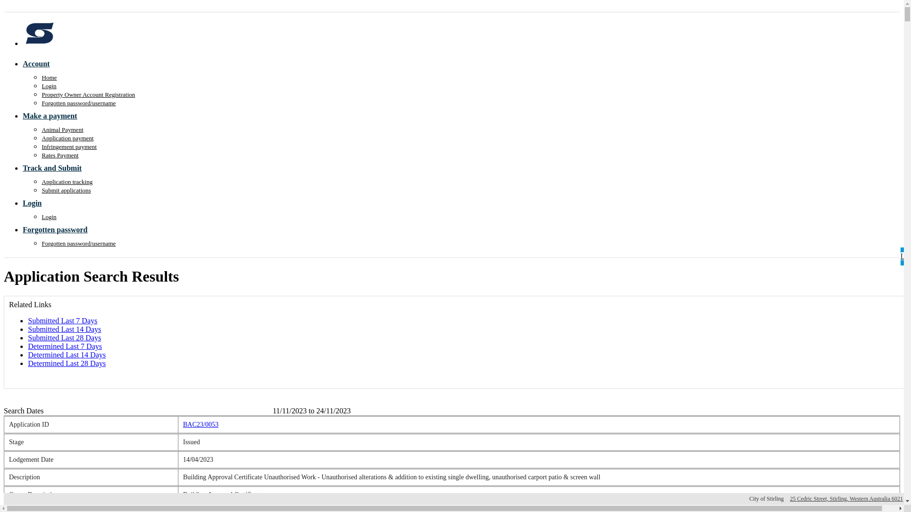 This screenshot has width=911, height=512. What do you see at coordinates (56, 168) in the screenshot?
I see `Track and Submit` at bounding box center [56, 168].